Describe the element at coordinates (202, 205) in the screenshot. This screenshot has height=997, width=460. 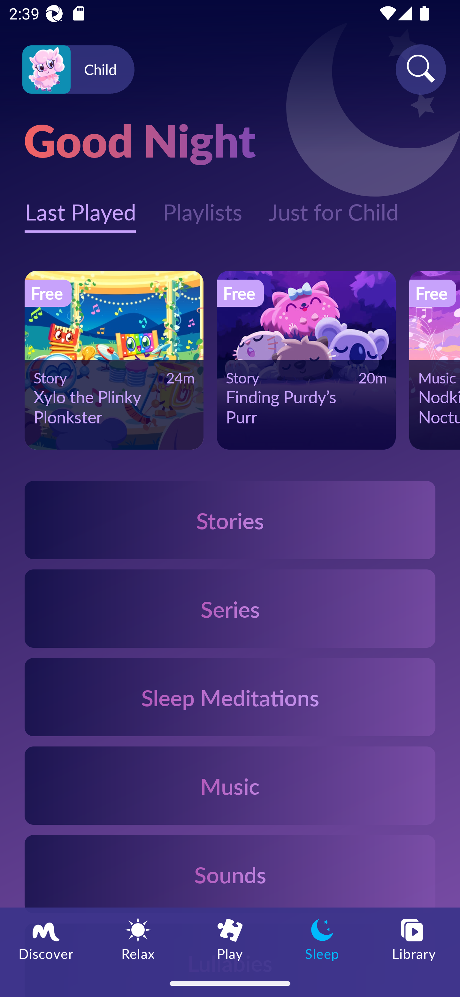
I see `Playlists` at that location.